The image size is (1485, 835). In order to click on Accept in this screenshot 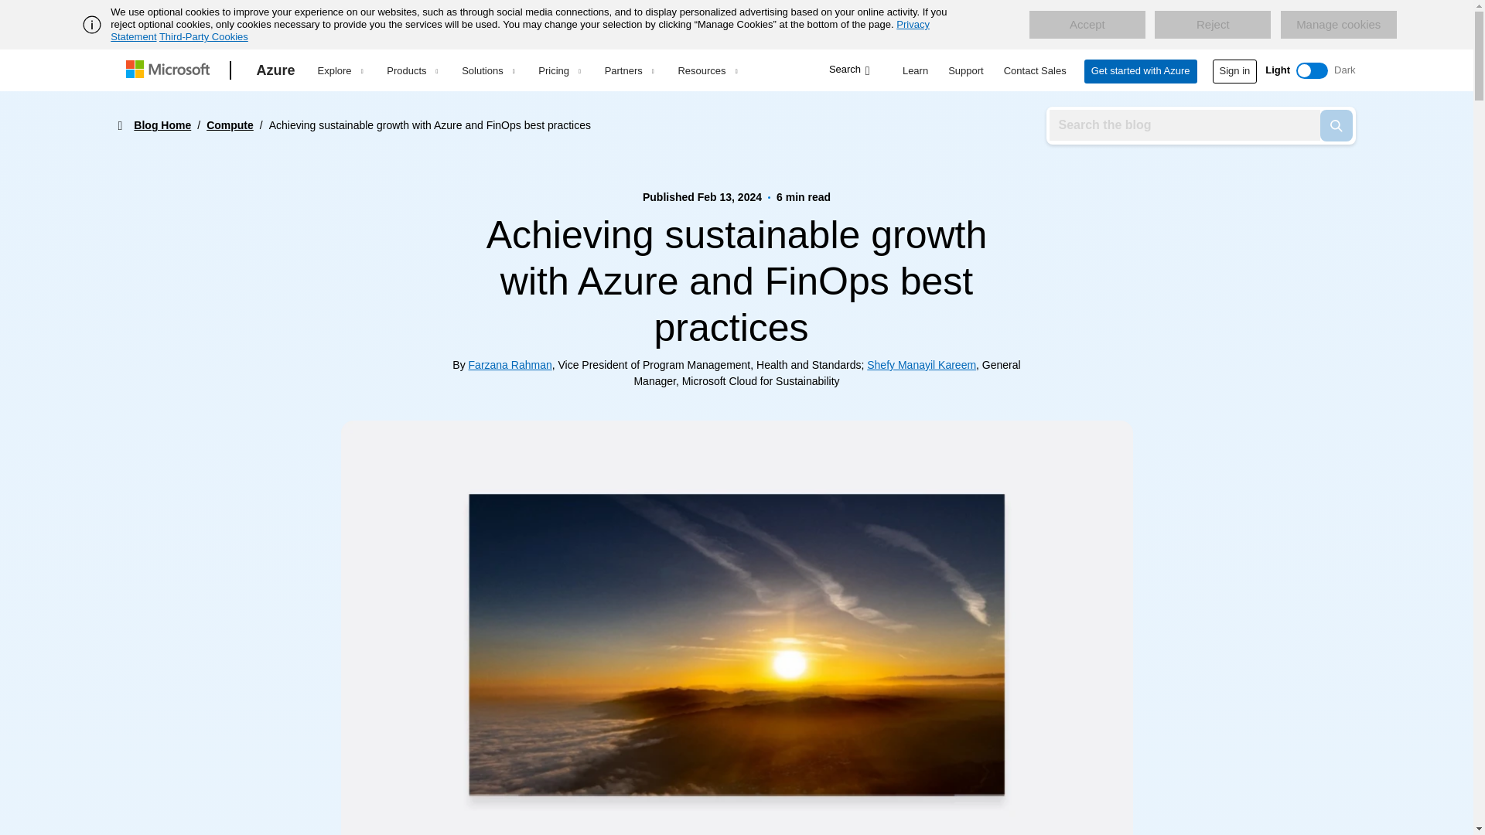, I will do `click(1087, 25)`.